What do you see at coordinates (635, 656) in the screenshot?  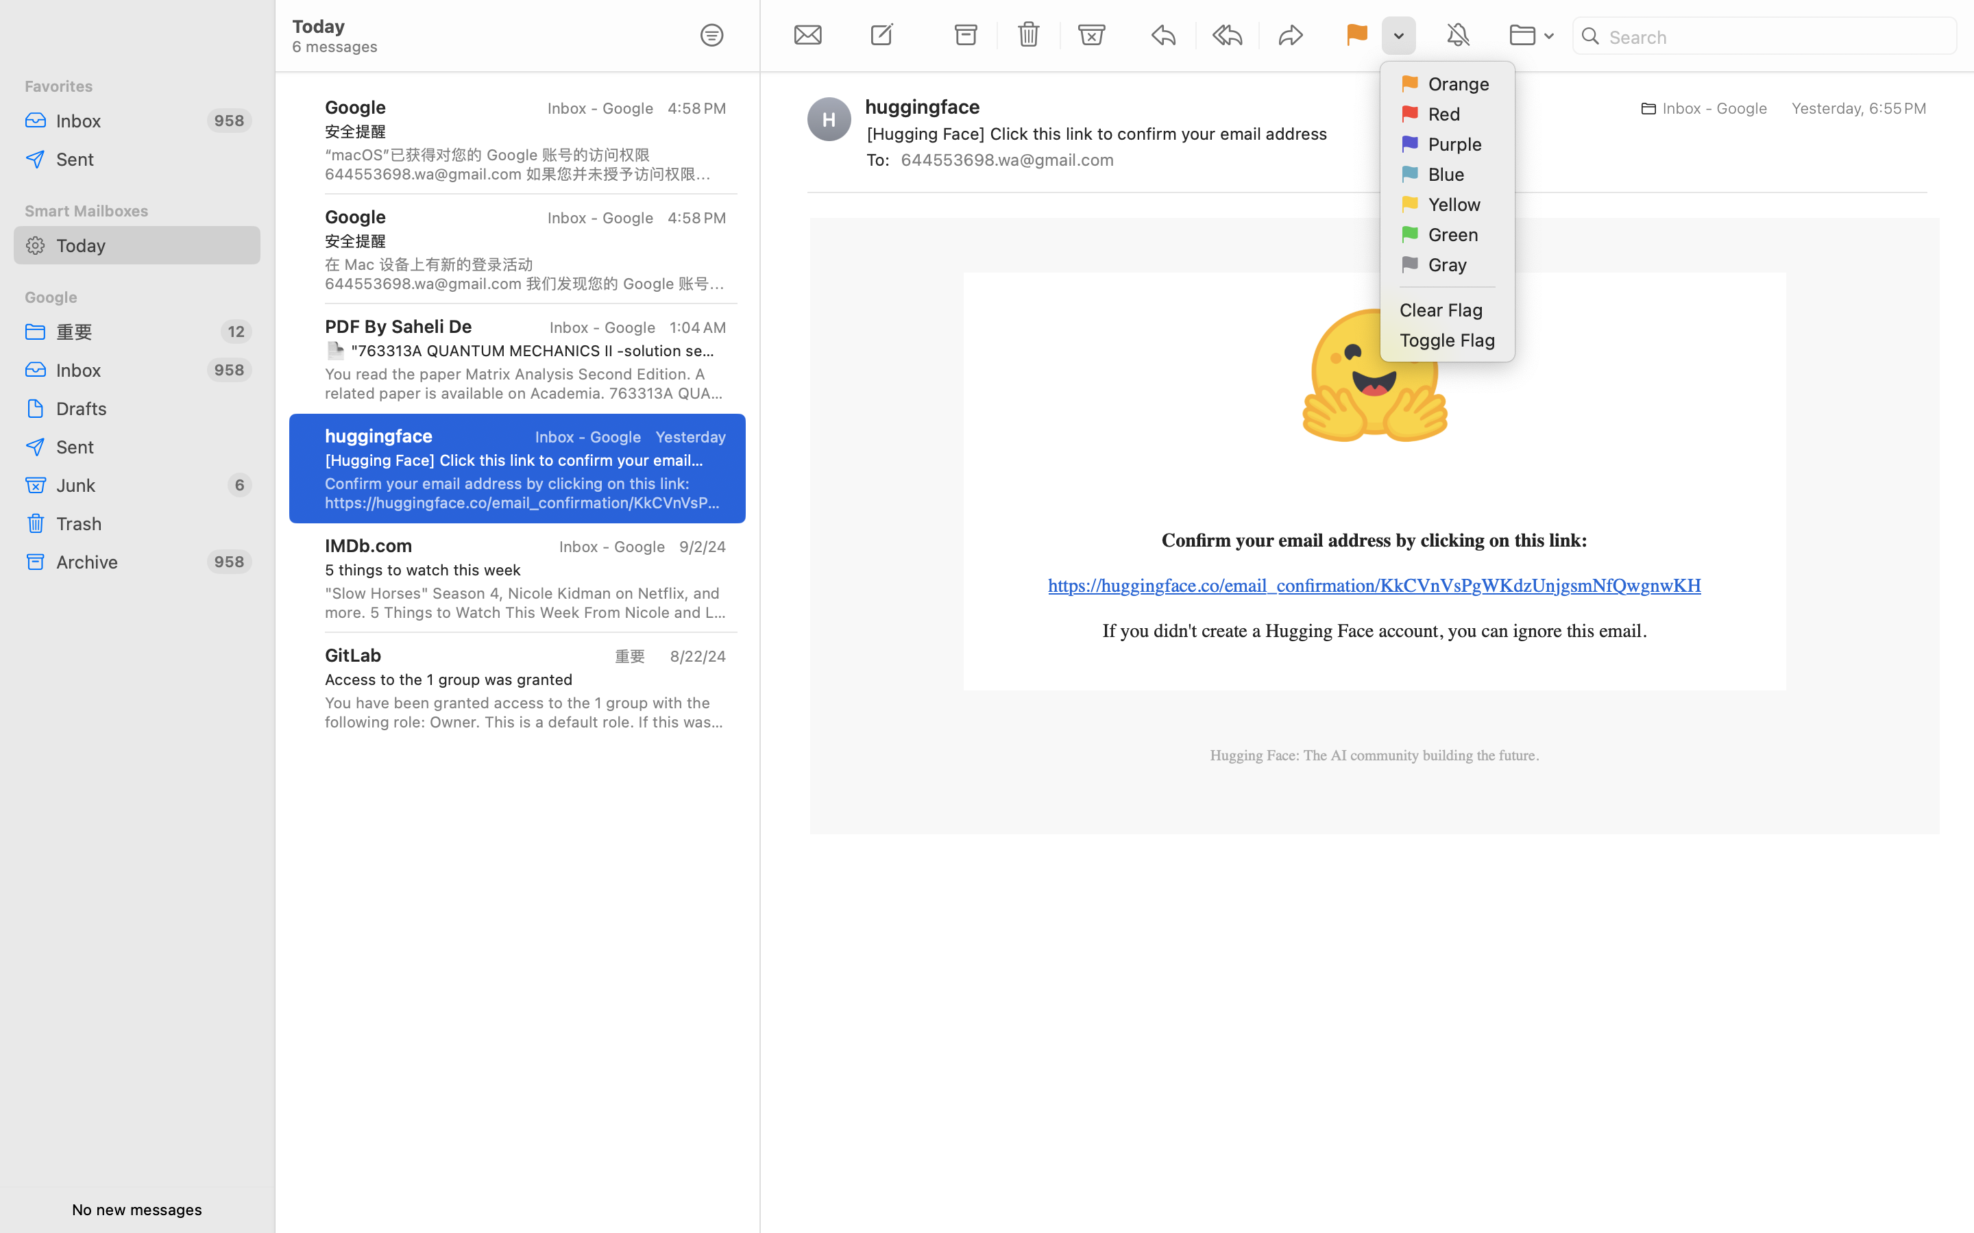 I see `重要` at bounding box center [635, 656].